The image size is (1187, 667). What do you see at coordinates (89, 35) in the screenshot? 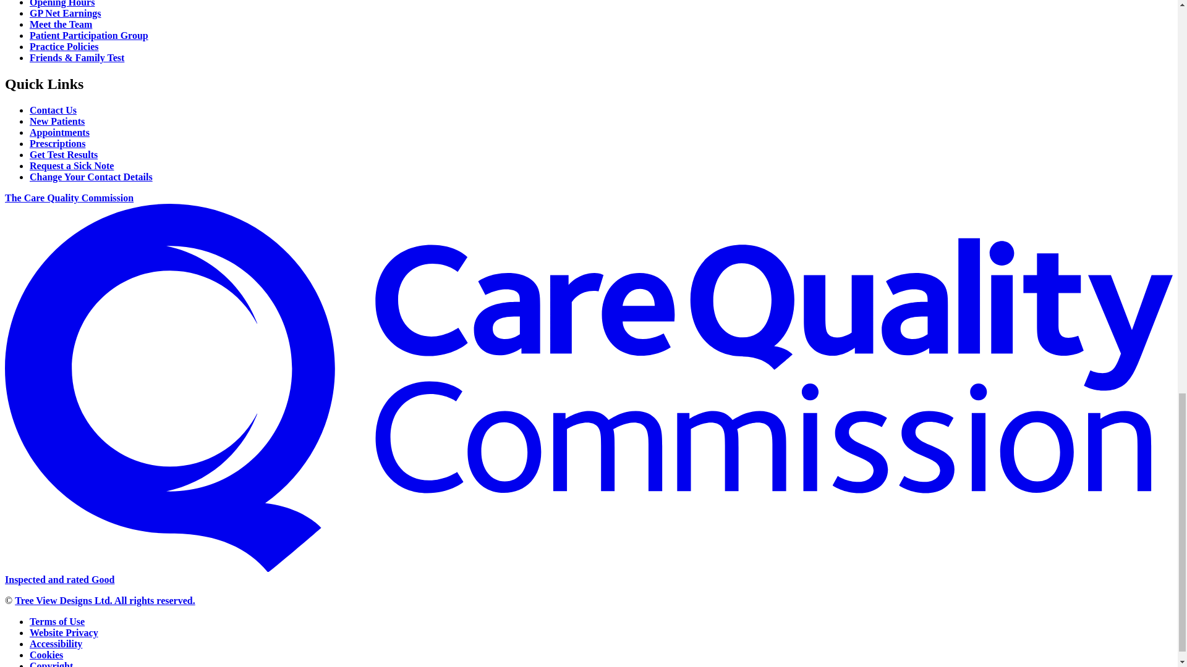
I see `Patient Participation Group` at bounding box center [89, 35].